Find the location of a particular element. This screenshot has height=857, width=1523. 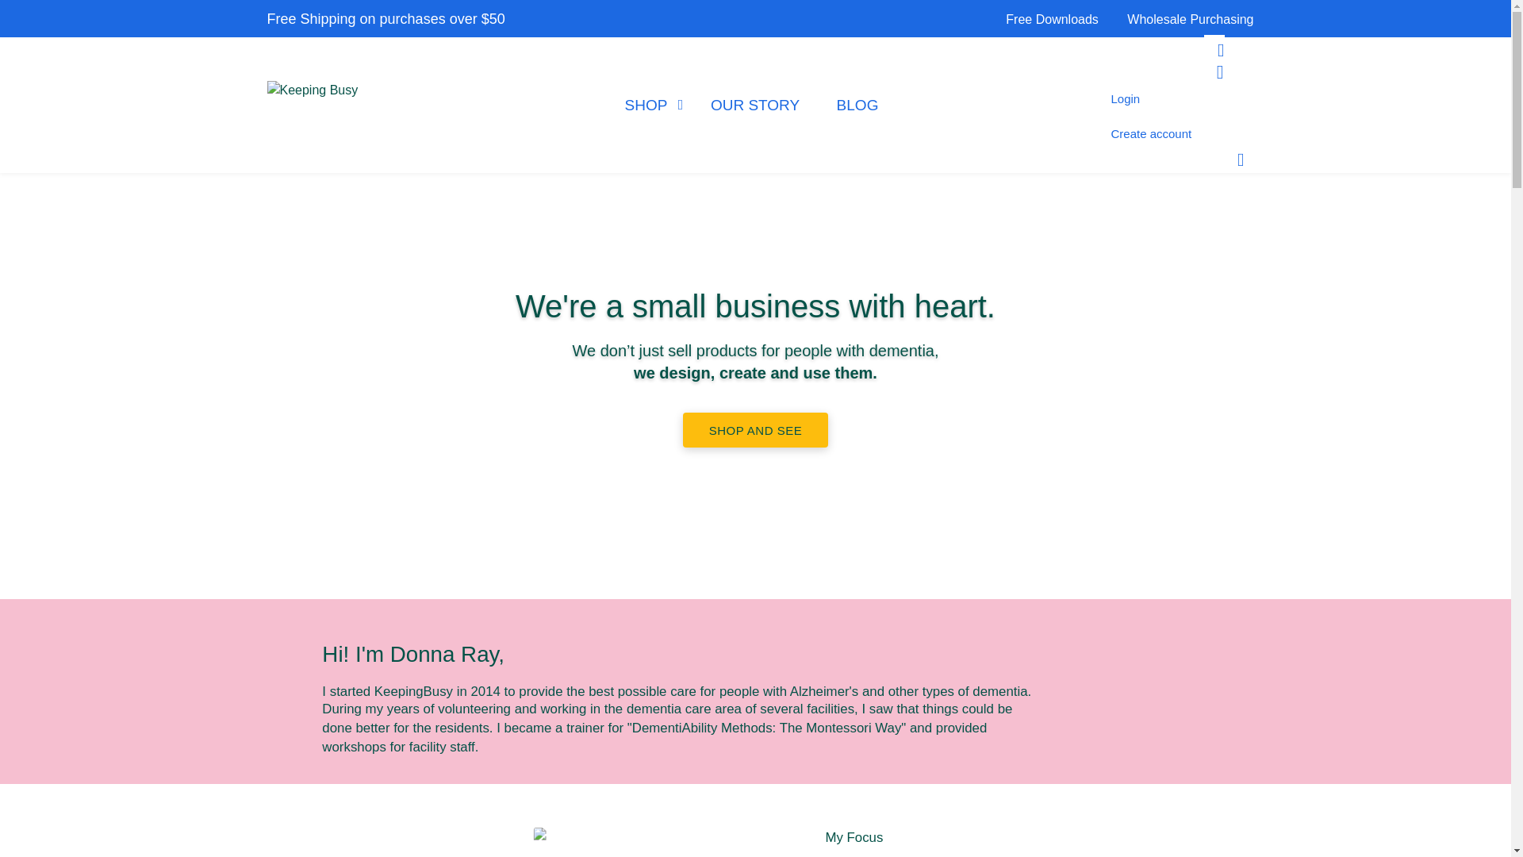

SHOP is located at coordinates (649, 105).